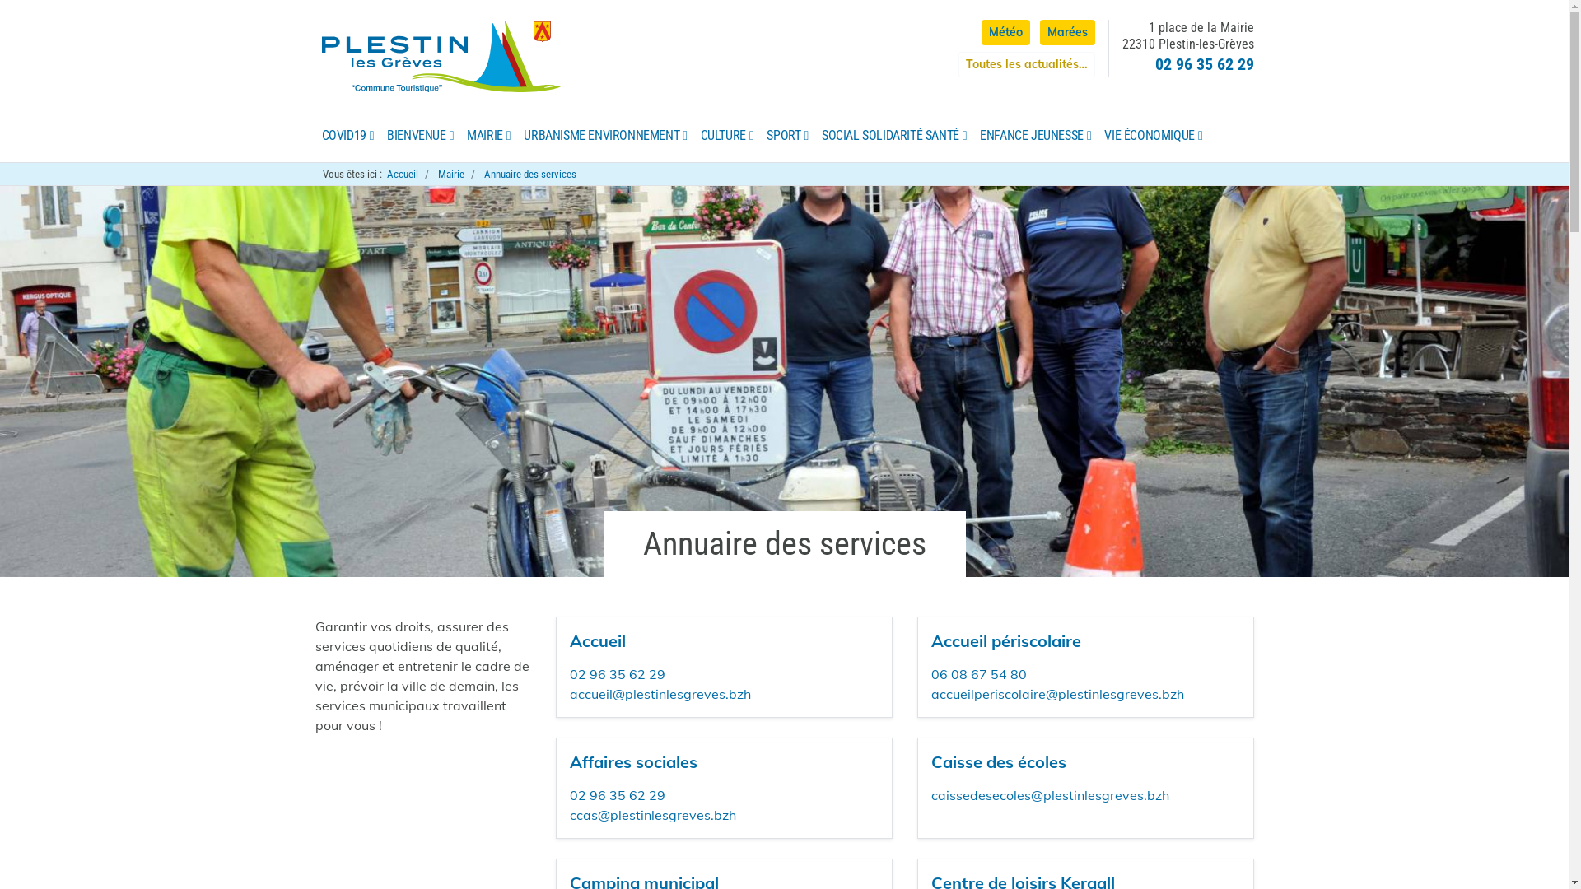  What do you see at coordinates (787, 136) in the screenshot?
I see `SPORT` at bounding box center [787, 136].